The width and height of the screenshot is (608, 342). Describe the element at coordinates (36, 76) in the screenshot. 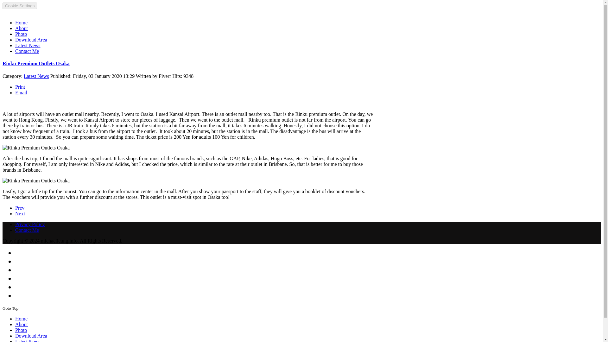

I see `Latest News` at that location.